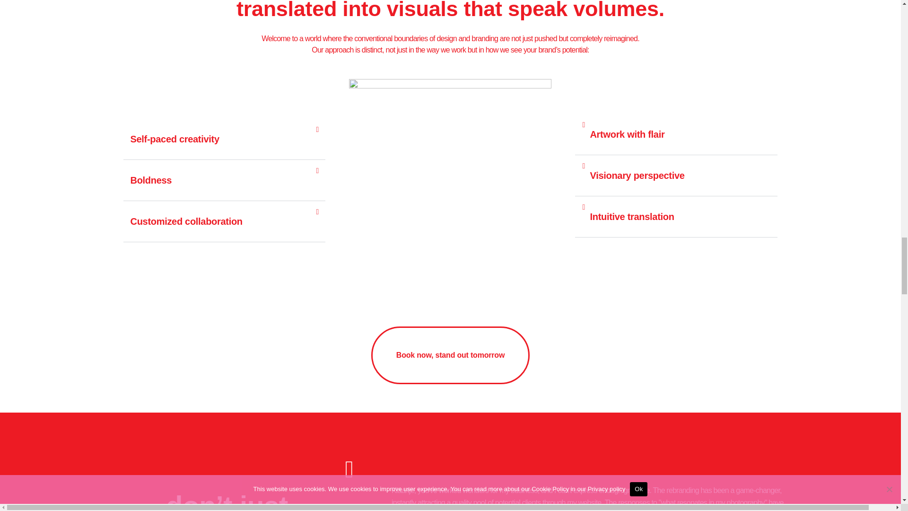 This screenshot has height=511, width=908. Describe the element at coordinates (637, 175) in the screenshot. I see `Visionary perspective` at that location.